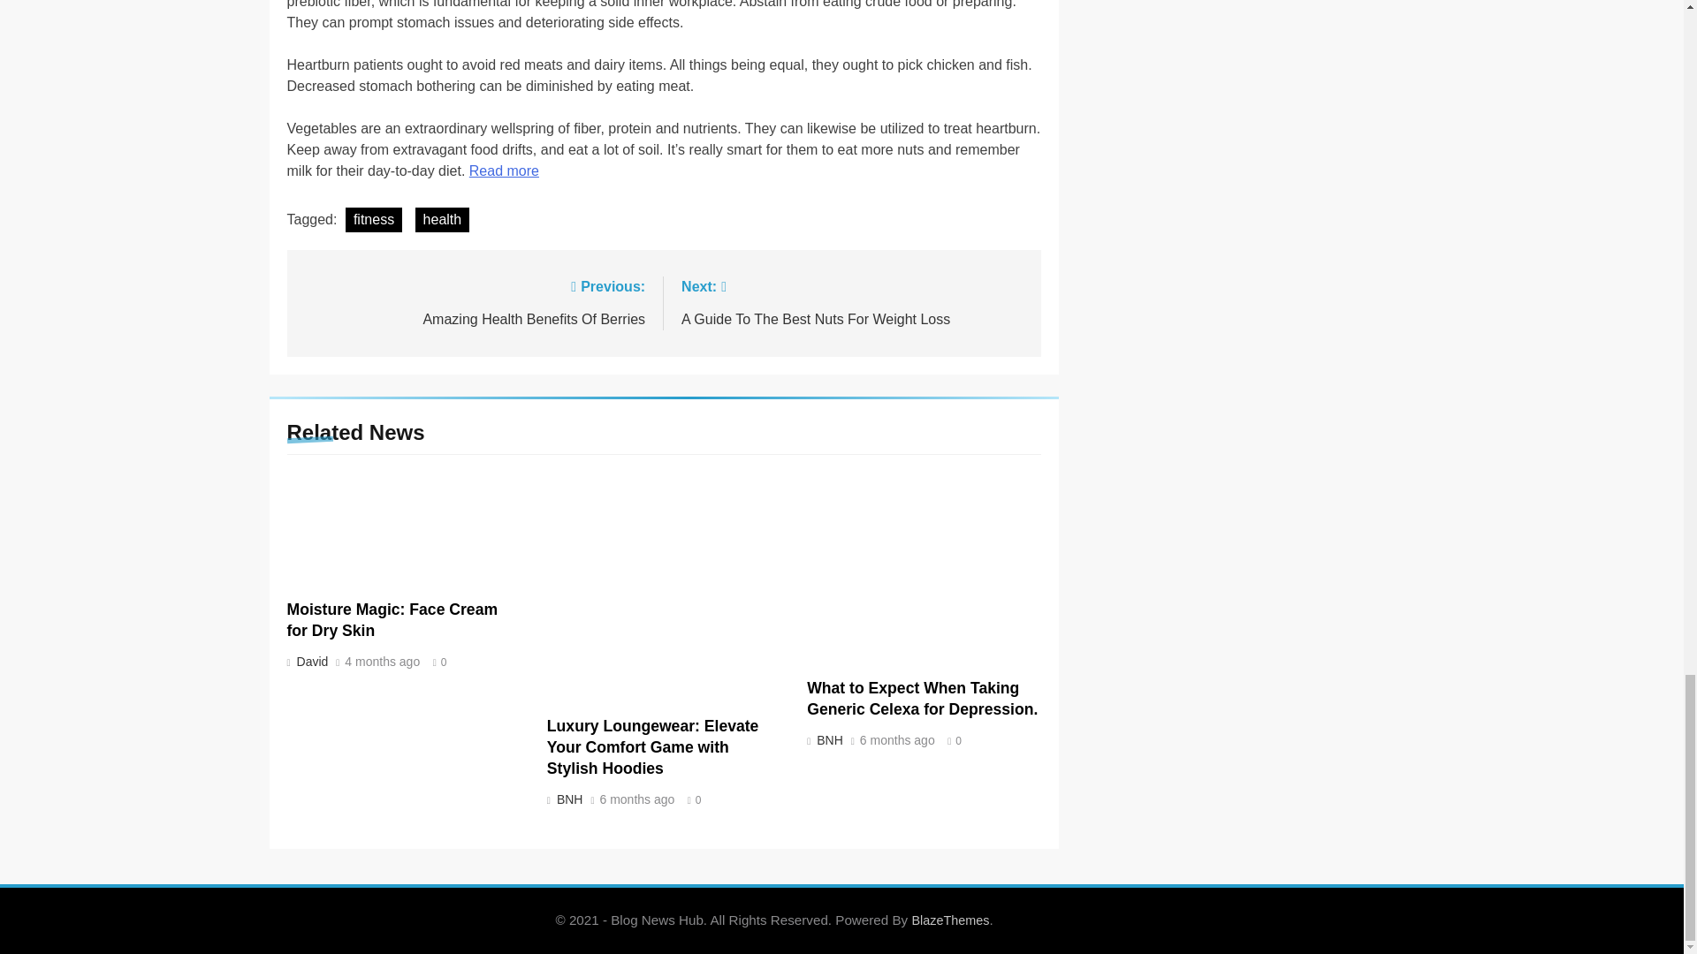 This screenshot has height=954, width=1697. I want to click on health, so click(474, 302).